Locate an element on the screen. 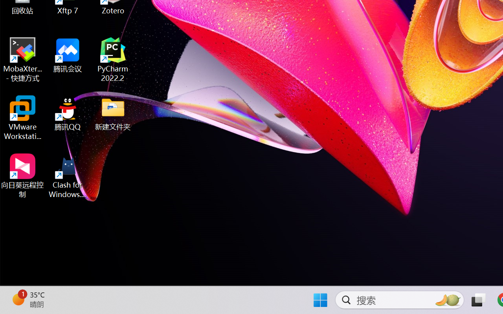 The image size is (503, 314). PyCharm 2022.2 is located at coordinates (113, 60).